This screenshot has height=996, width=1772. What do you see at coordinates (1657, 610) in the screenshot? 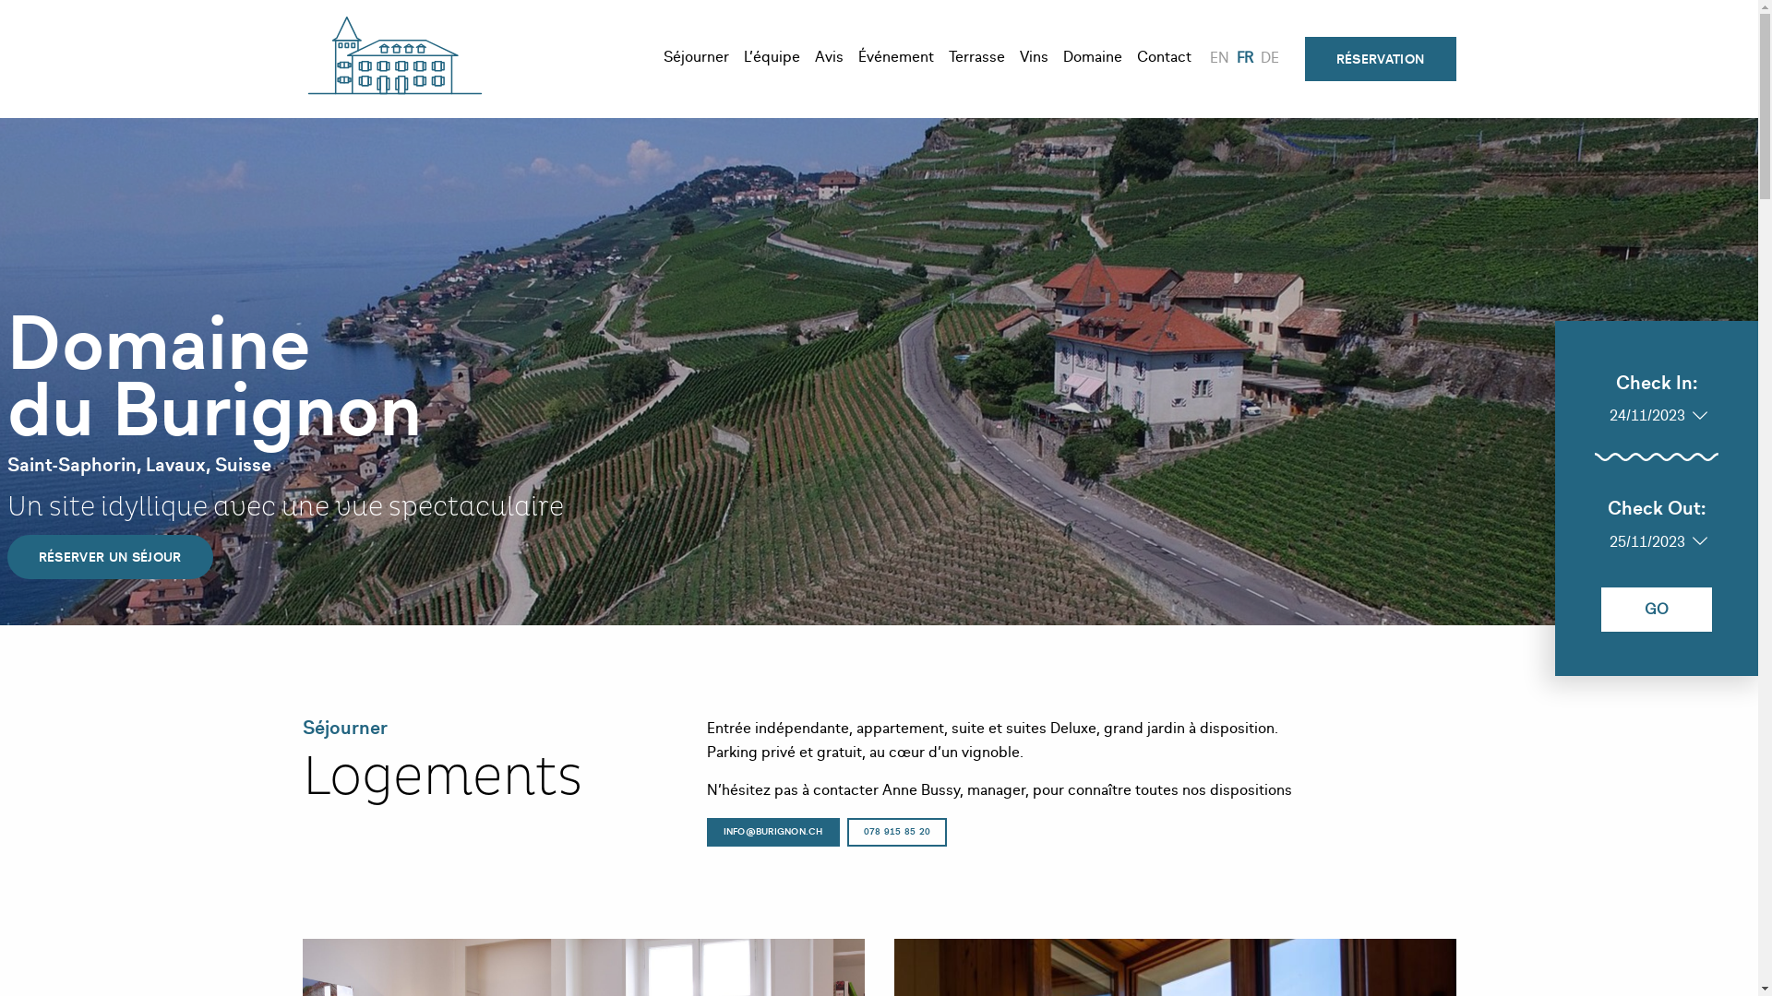
I see `GO` at bounding box center [1657, 610].